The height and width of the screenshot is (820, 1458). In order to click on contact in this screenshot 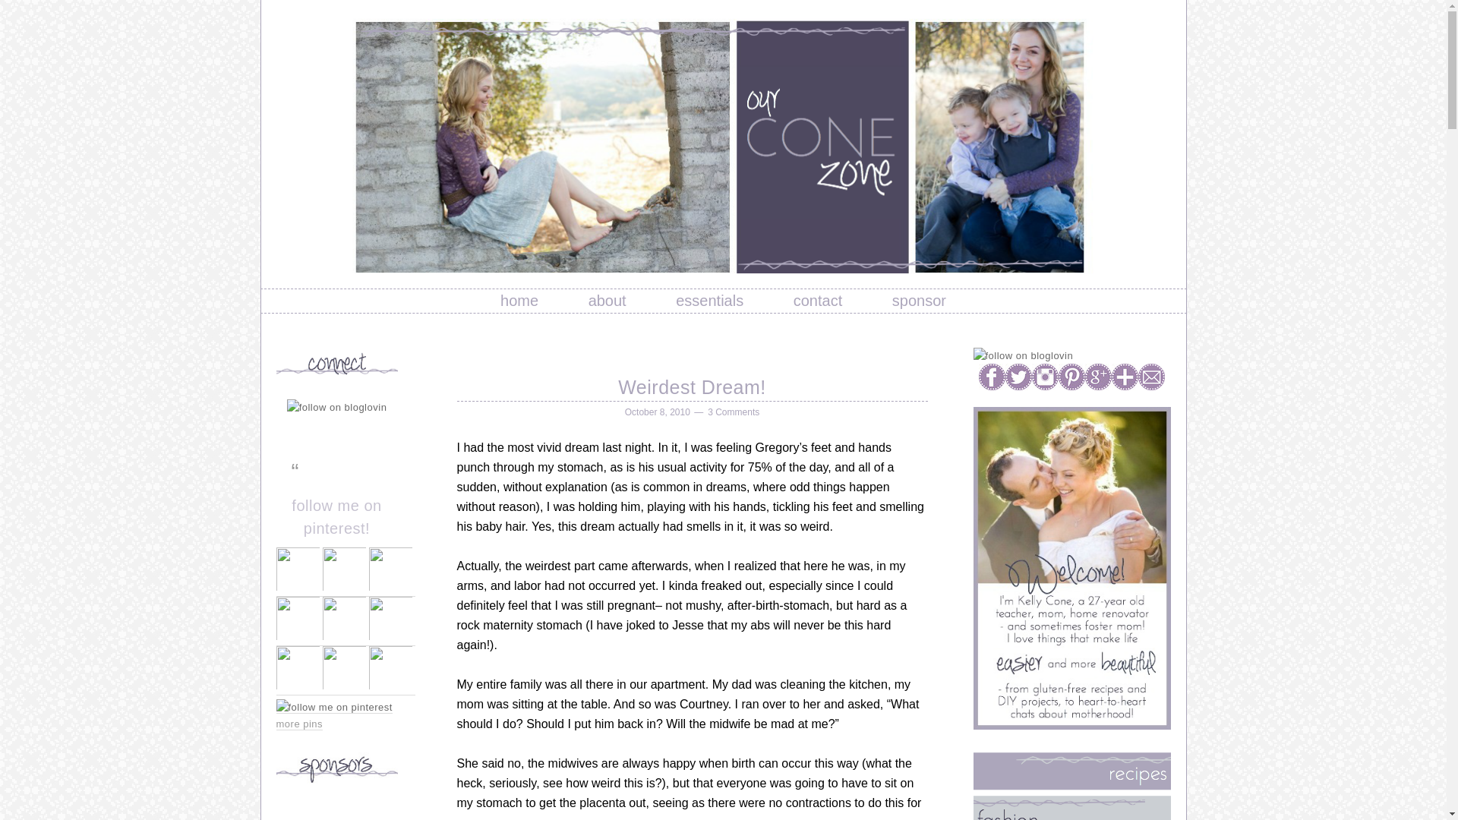, I will do `click(817, 301)`.